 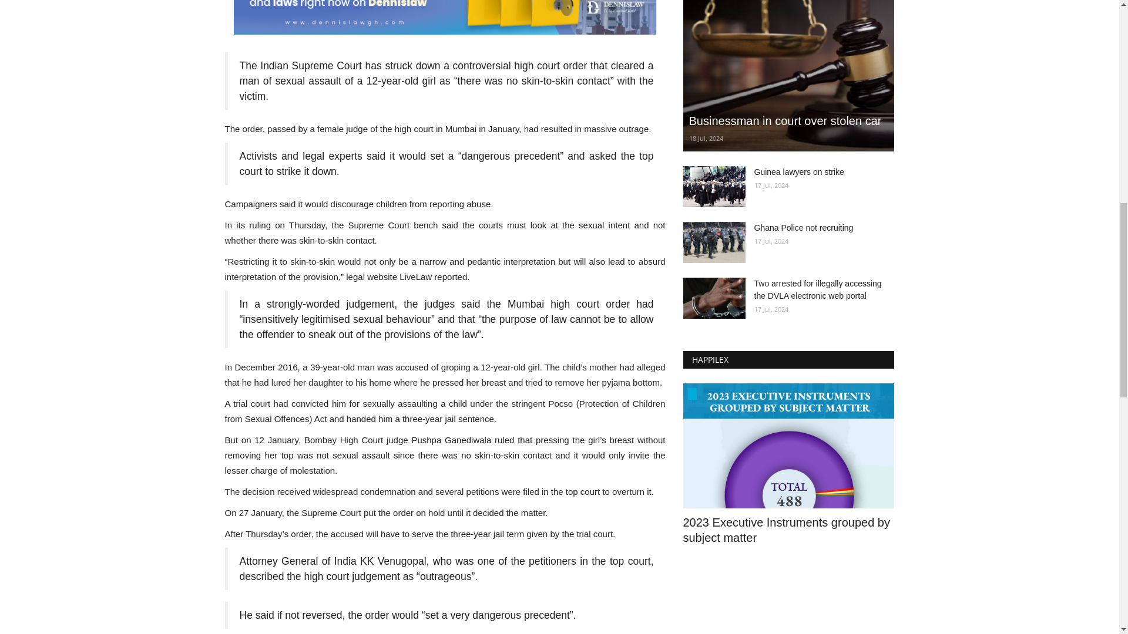 I want to click on Dennislaw, so click(x=445, y=18).